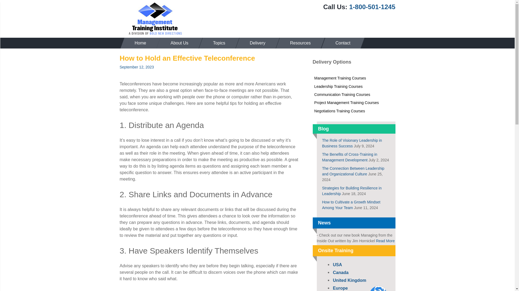  I want to click on Permalink to How to Hold an Effective Teleconference, so click(136, 67).